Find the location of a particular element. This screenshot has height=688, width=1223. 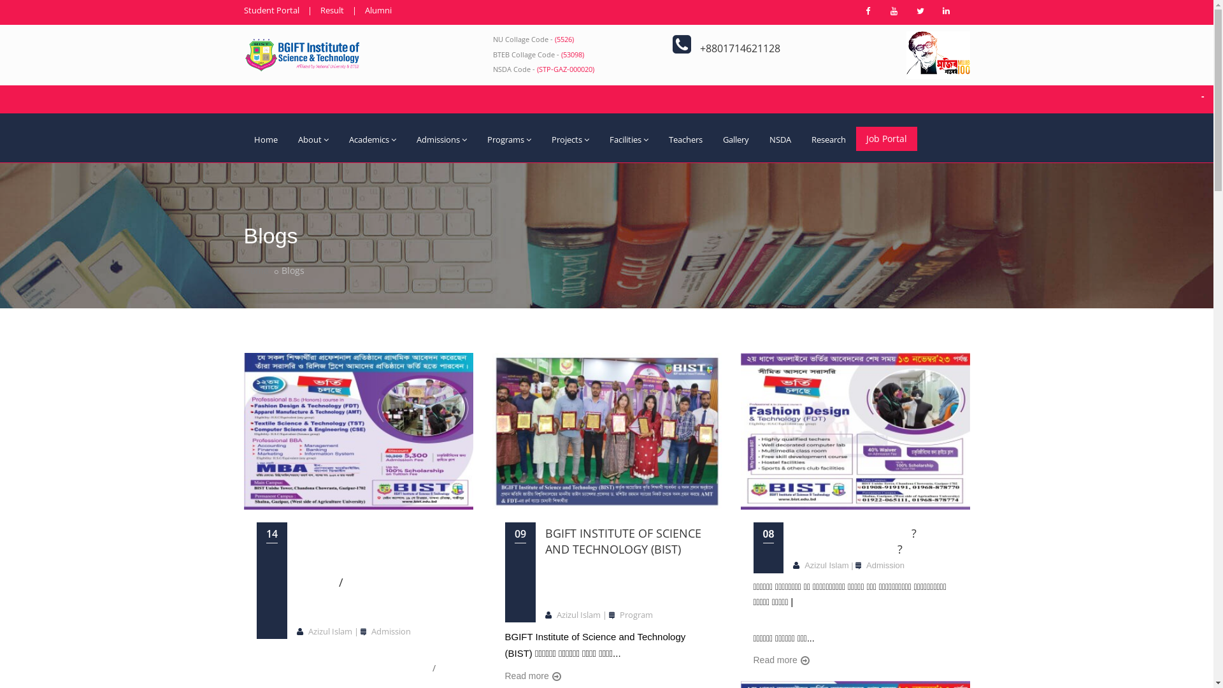

Home is located at coordinates (265, 140).